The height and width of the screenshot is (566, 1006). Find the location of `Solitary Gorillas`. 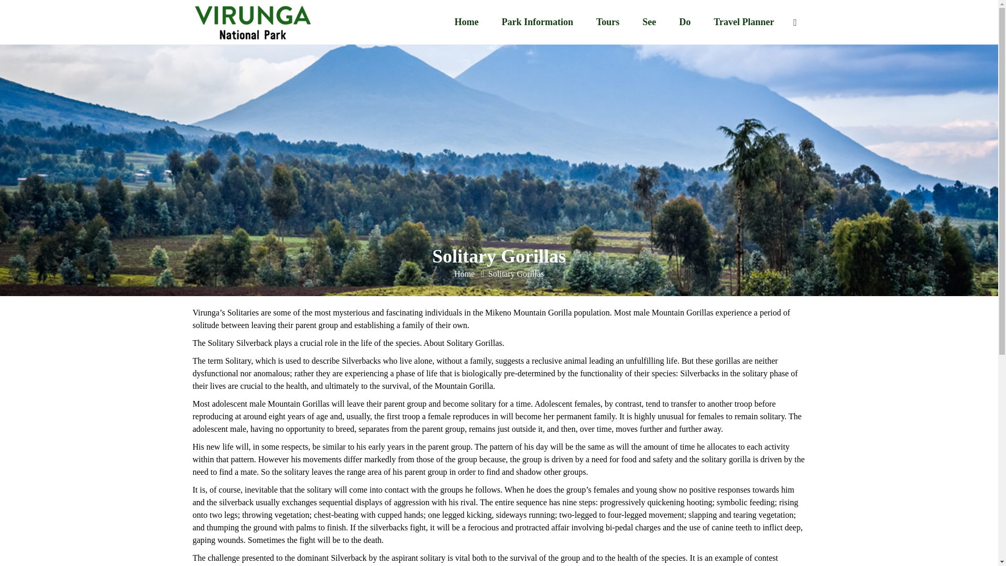

Solitary Gorillas is located at coordinates (516, 274).